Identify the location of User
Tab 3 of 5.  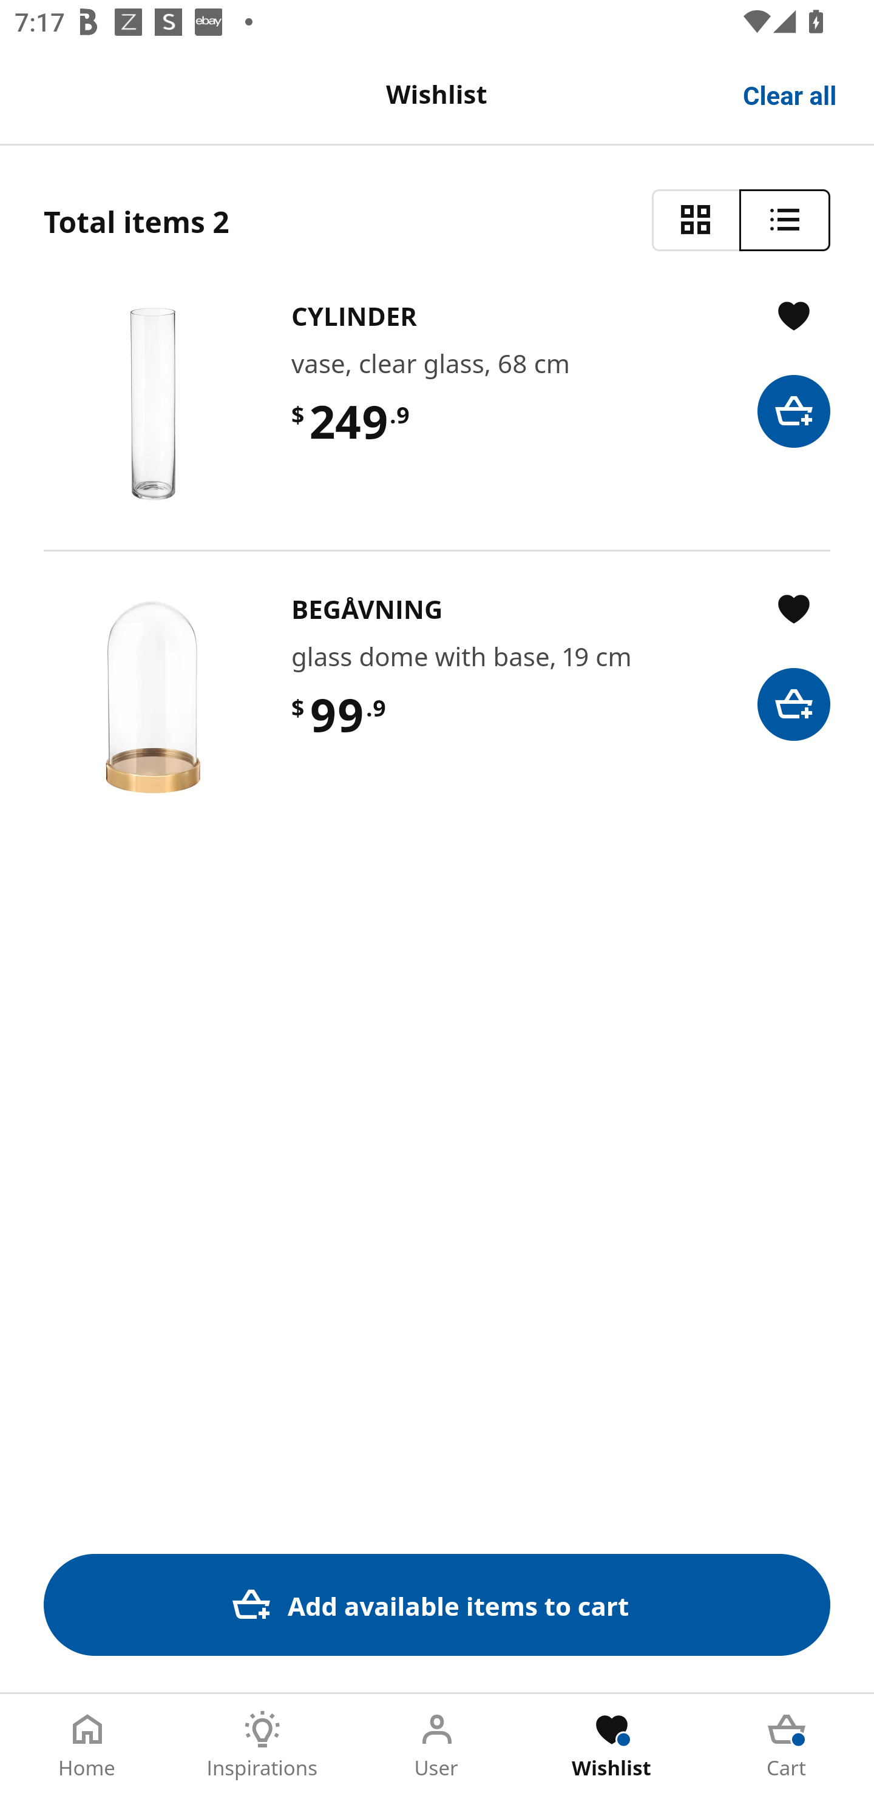
(437, 1745).